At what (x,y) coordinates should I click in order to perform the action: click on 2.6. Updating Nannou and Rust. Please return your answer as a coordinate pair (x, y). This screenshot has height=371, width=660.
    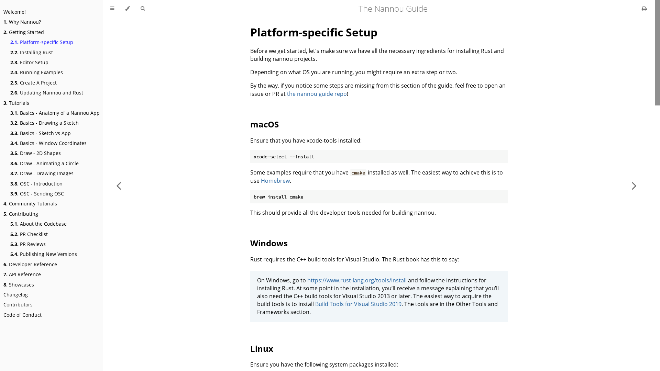
    Looking at the image, I should click on (47, 93).